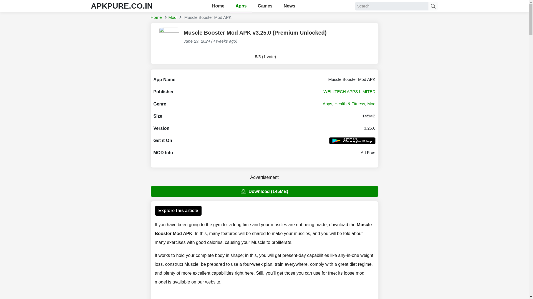  What do you see at coordinates (178, 210) in the screenshot?
I see `Explore this article` at bounding box center [178, 210].